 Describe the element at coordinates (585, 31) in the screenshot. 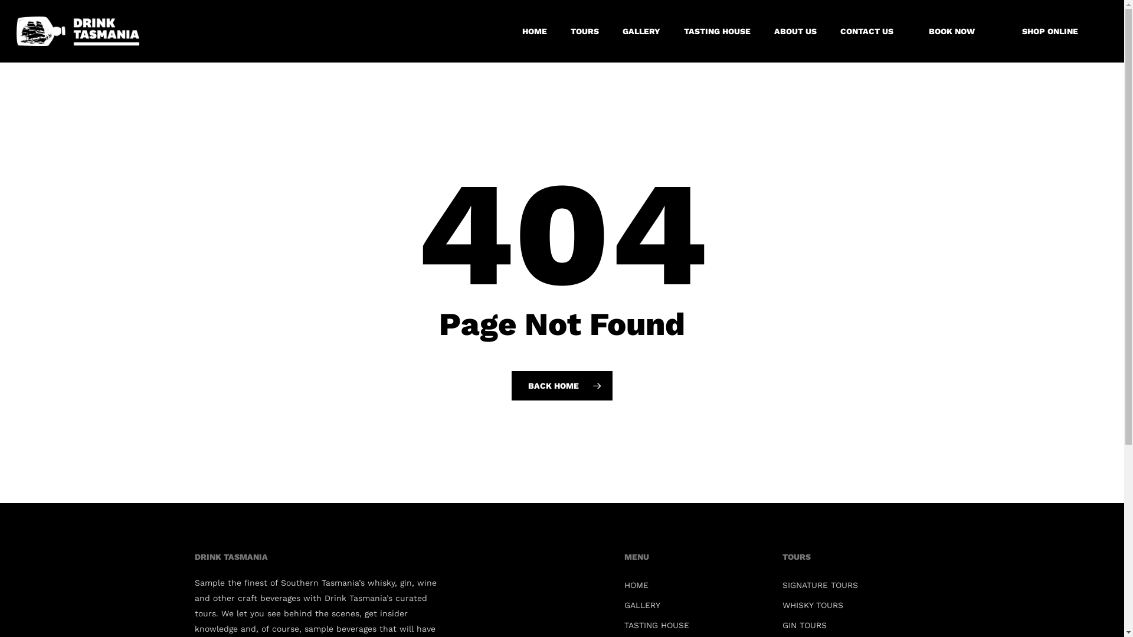

I see `TOURS` at that location.